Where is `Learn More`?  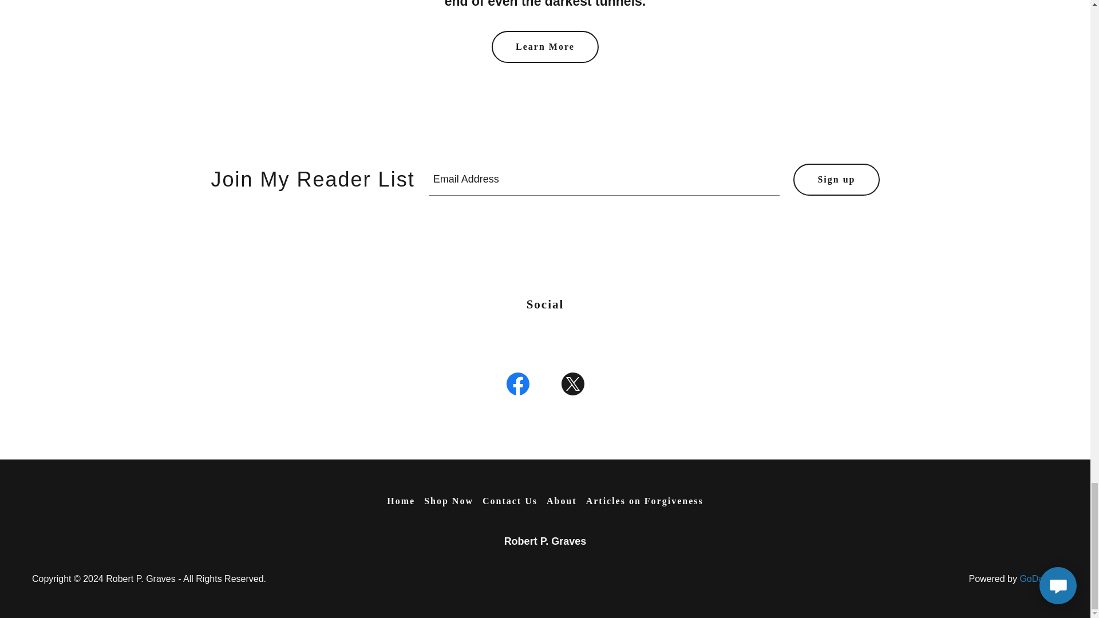 Learn More is located at coordinates (545, 47).